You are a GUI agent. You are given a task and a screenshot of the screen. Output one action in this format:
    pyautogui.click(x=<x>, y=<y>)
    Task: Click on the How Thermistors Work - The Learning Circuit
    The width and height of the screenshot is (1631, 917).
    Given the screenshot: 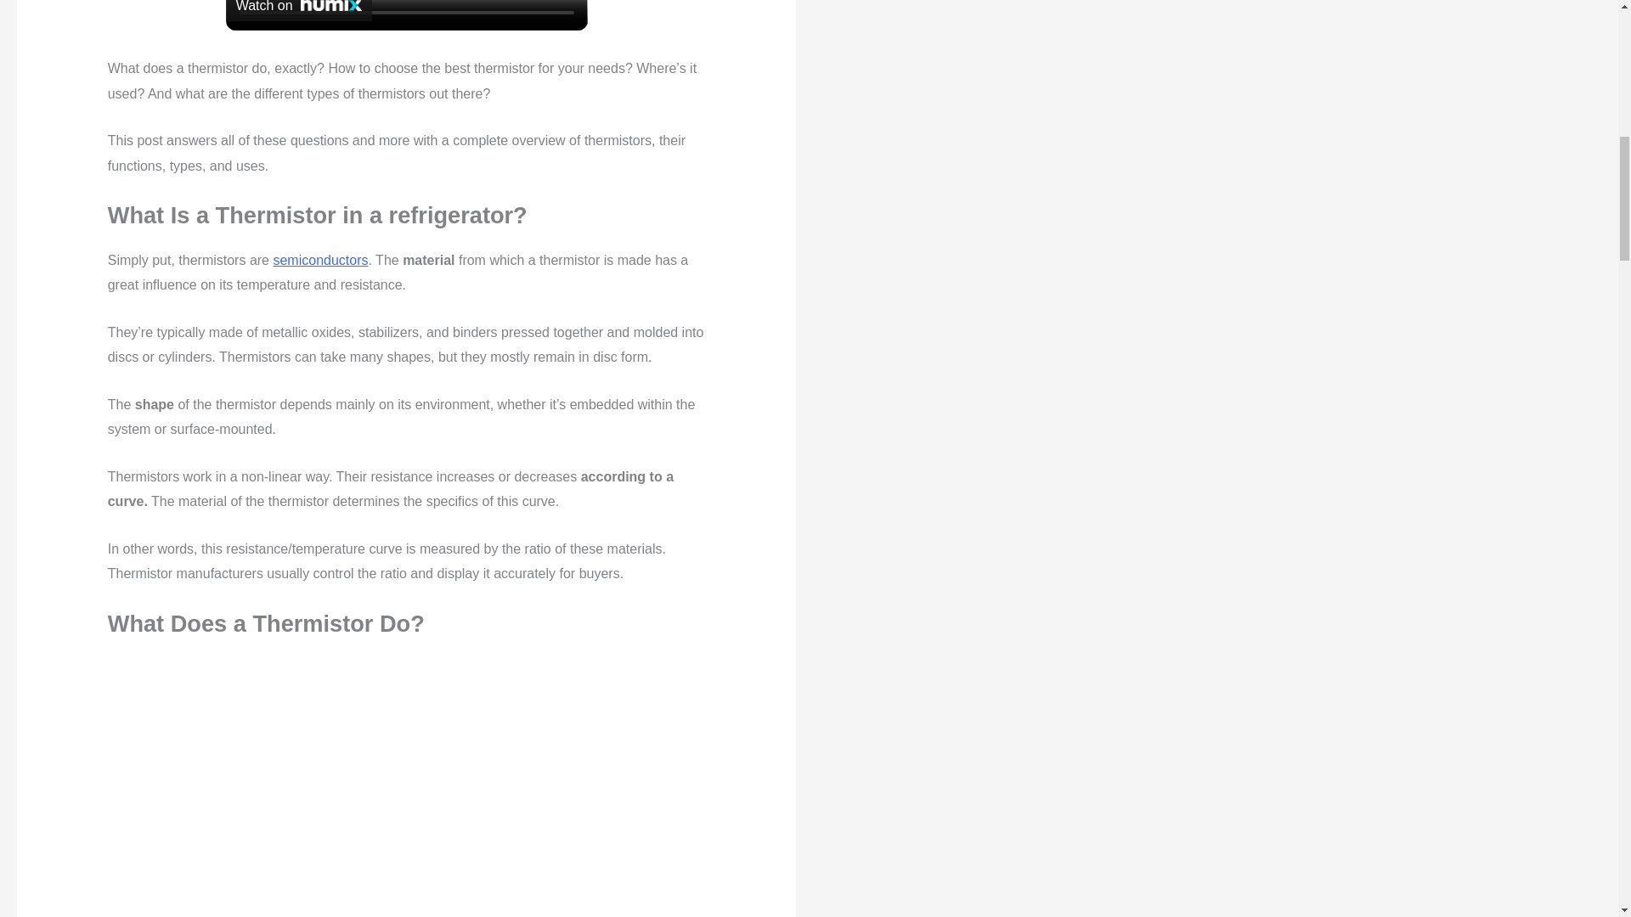 What is the action you would take?
    pyautogui.click(x=406, y=786)
    